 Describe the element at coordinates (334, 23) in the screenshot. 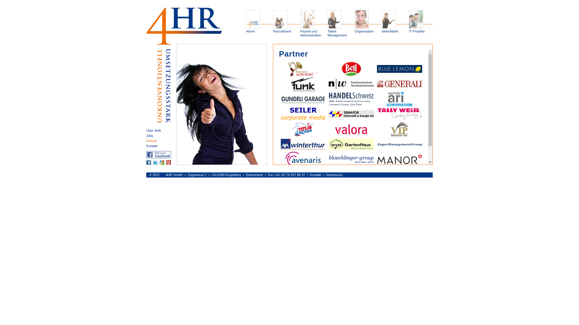

I see `Talent Management` at that location.